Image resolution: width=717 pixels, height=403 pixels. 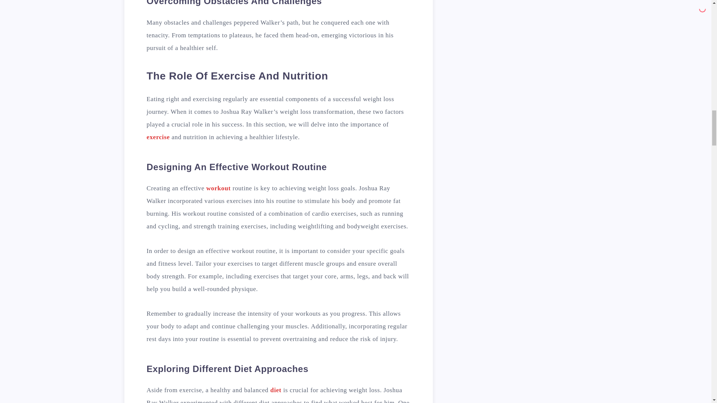 What do you see at coordinates (158, 137) in the screenshot?
I see `exercise` at bounding box center [158, 137].